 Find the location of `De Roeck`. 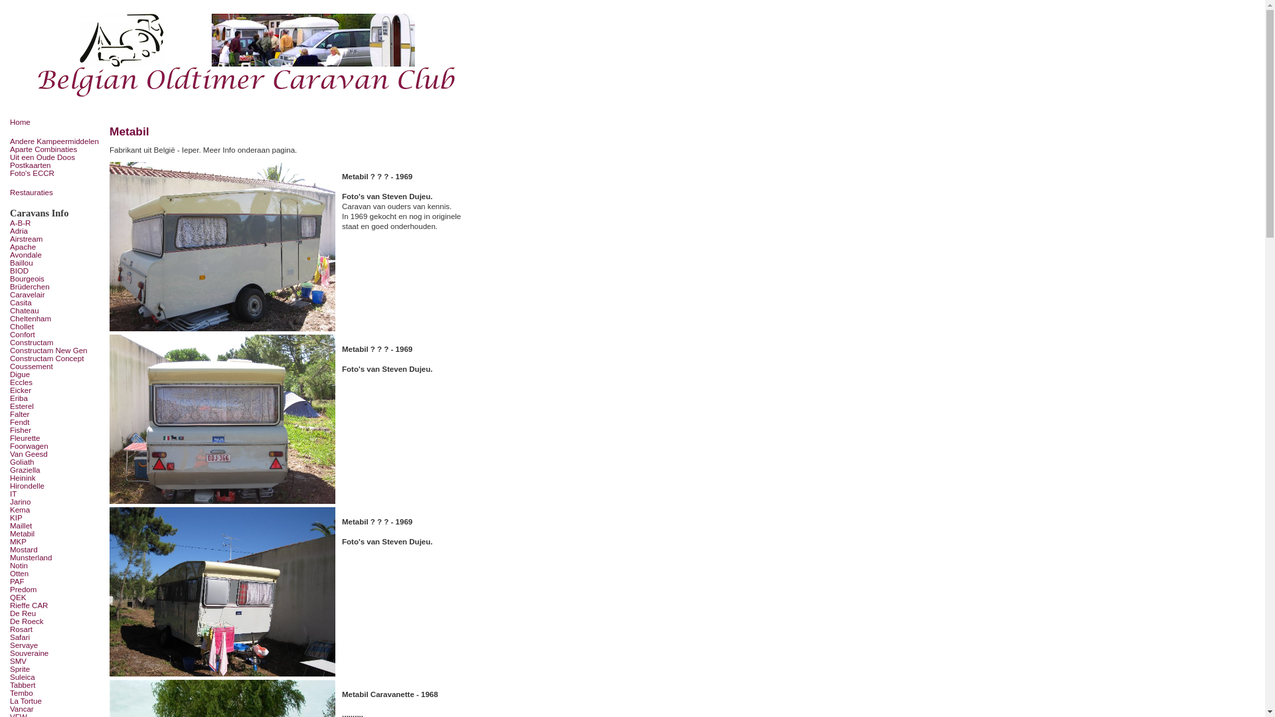

De Roeck is located at coordinates (56, 621).